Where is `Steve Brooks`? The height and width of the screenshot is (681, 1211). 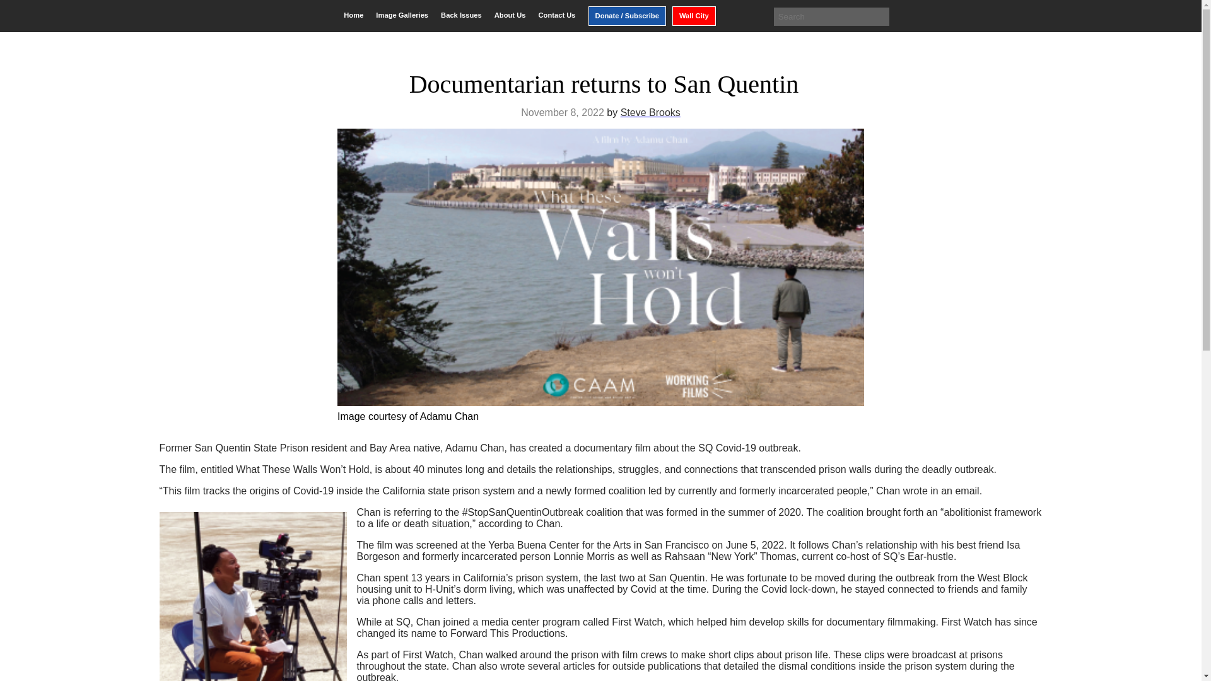 Steve Brooks is located at coordinates (650, 112).